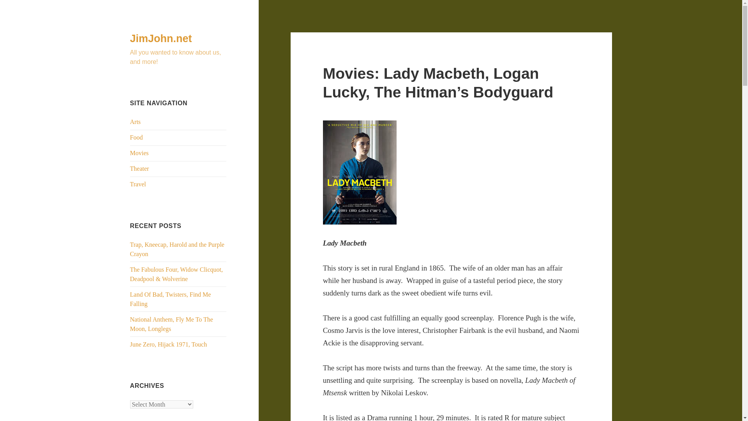 Image resolution: width=748 pixels, height=421 pixels. What do you see at coordinates (136, 122) in the screenshot?
I see `Arts` at bounding box center [136, 122].